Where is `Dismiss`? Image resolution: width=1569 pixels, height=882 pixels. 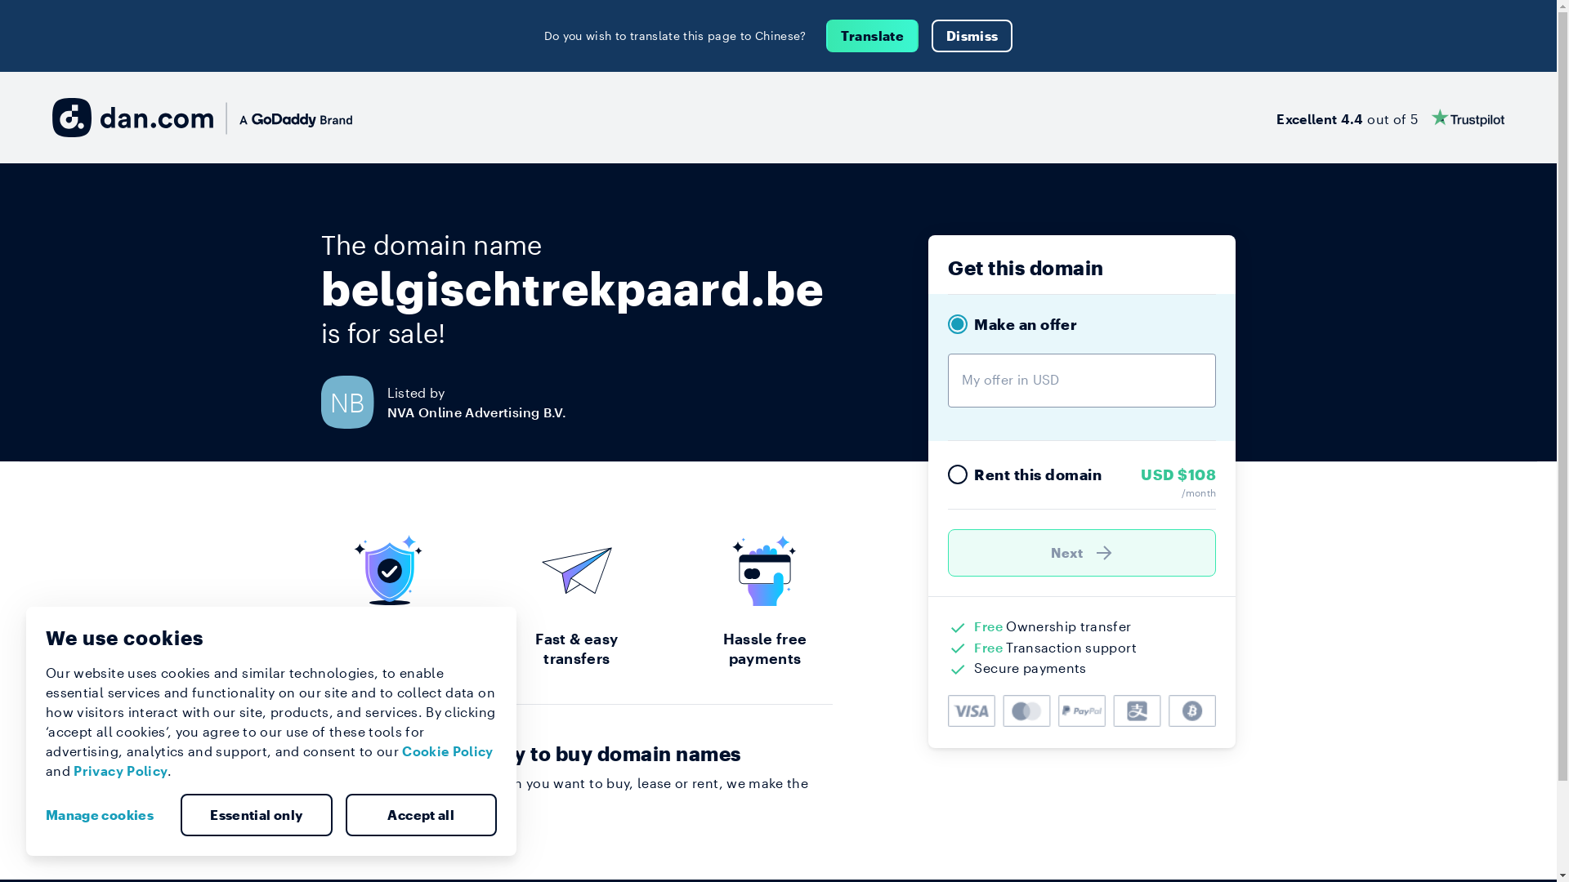
Dismiss is located at coordinates (972, 36).